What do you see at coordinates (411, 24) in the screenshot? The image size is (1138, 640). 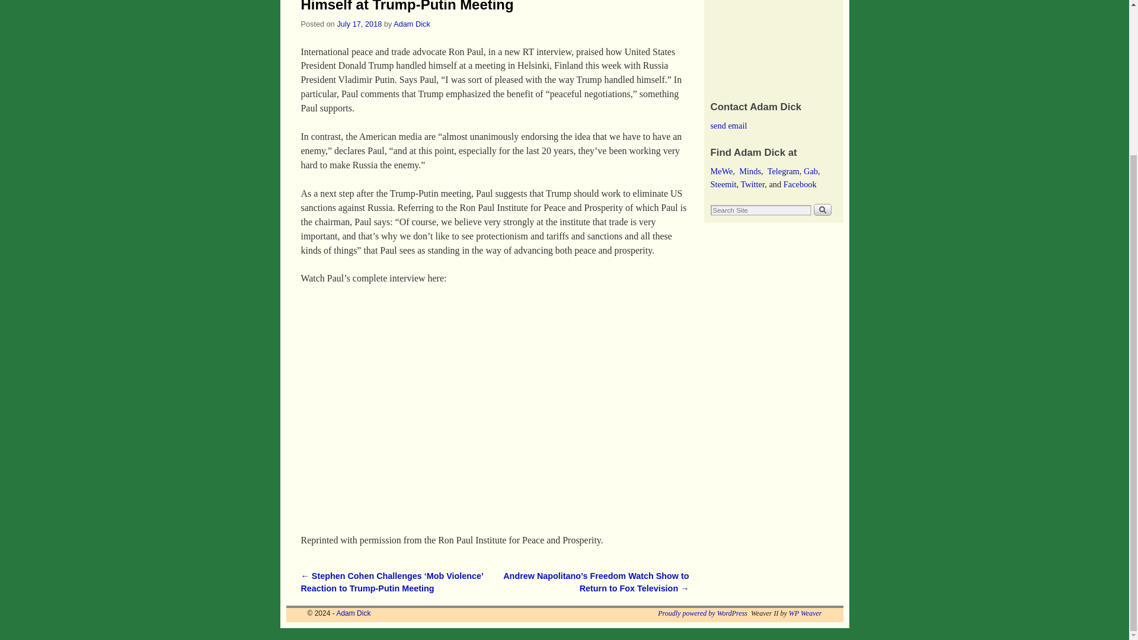 I see `Adam Dick` at bounding box center [411, 24].